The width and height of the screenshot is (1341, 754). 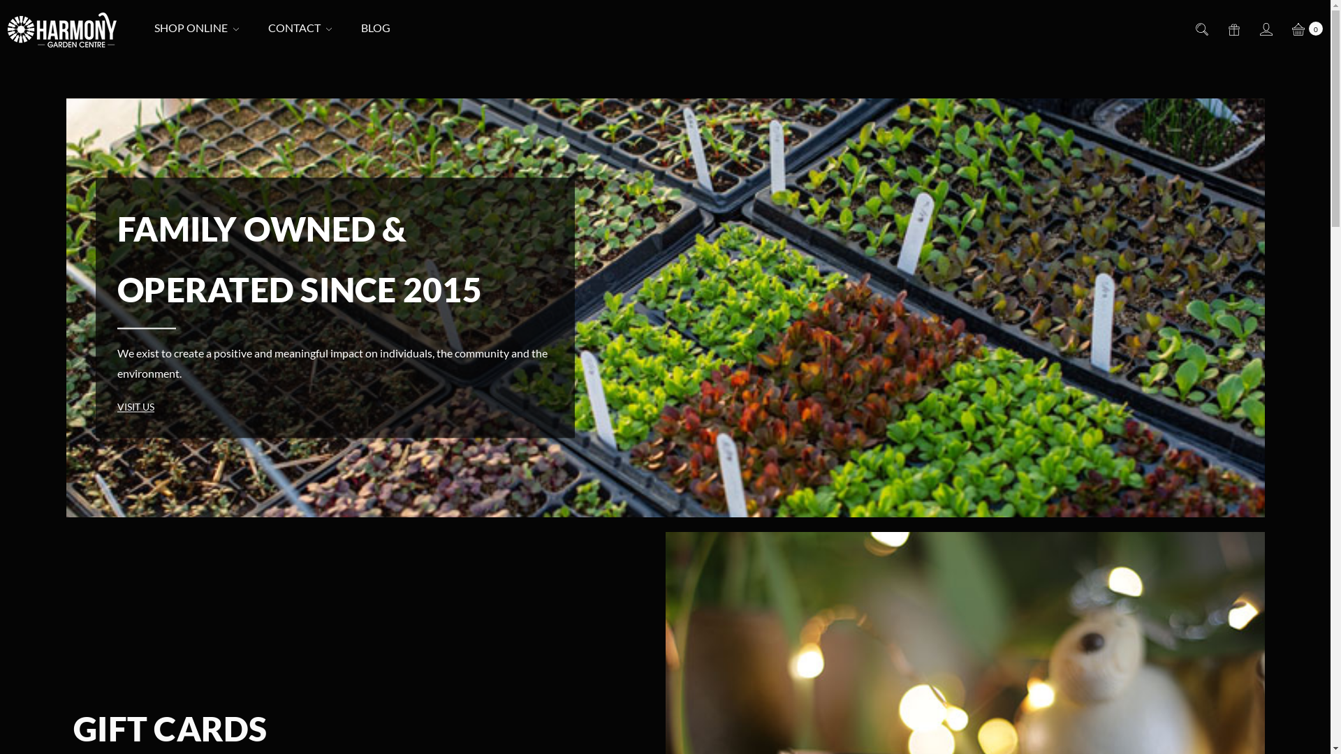 What do you see at coordinates (197, 28) in the screenshot?
I see `SHOP ONLINE` at bounding box center [197, 28].